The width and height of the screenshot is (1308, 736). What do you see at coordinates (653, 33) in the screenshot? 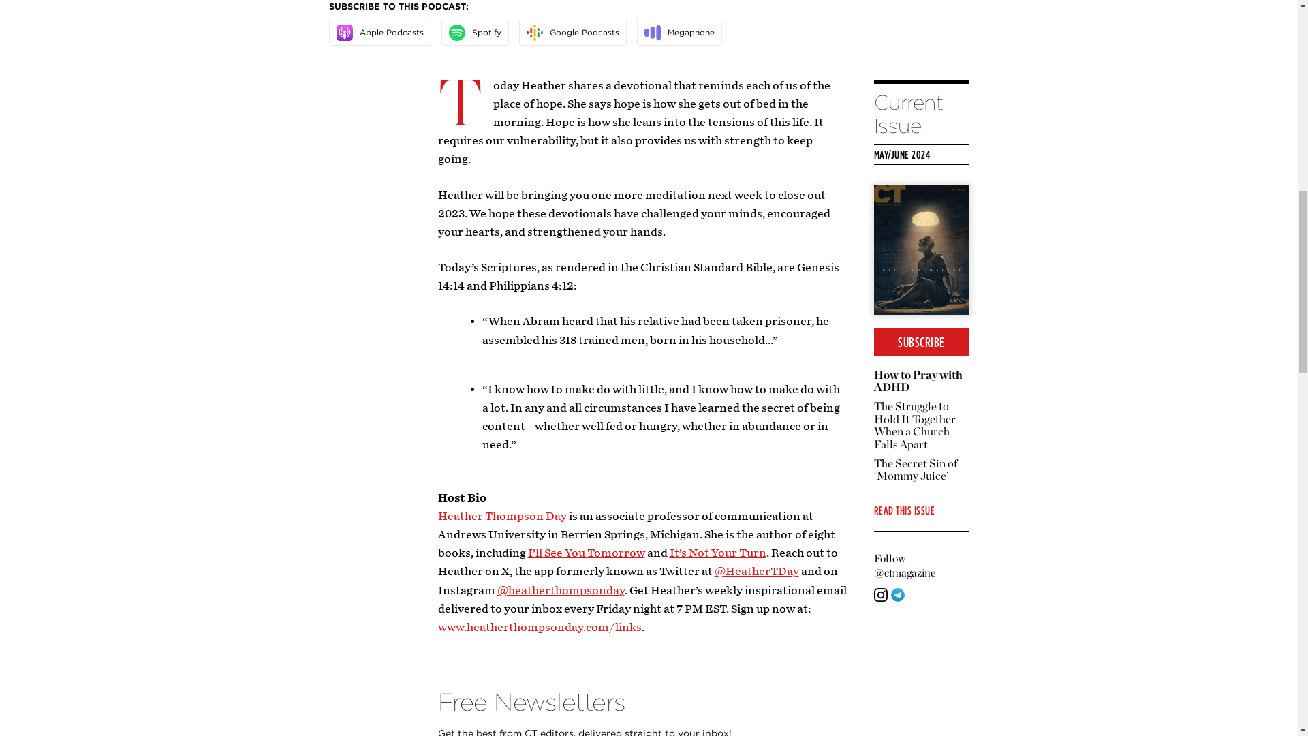
I see `Megaphone` at bounding box center [653, 33].